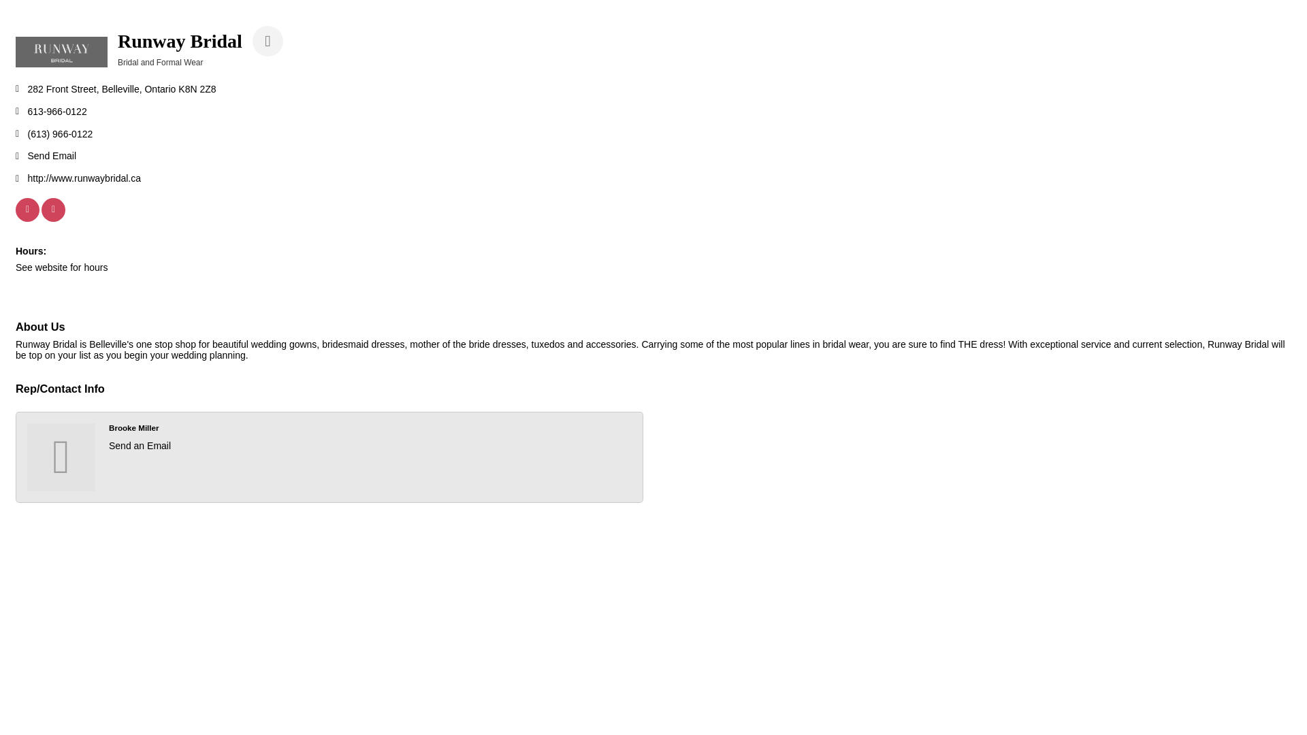  Describe the element at coordinates (121, 90) in the screenshot. I see `282 Front Street Belleville Ontario K8N 2Z8` at that location.